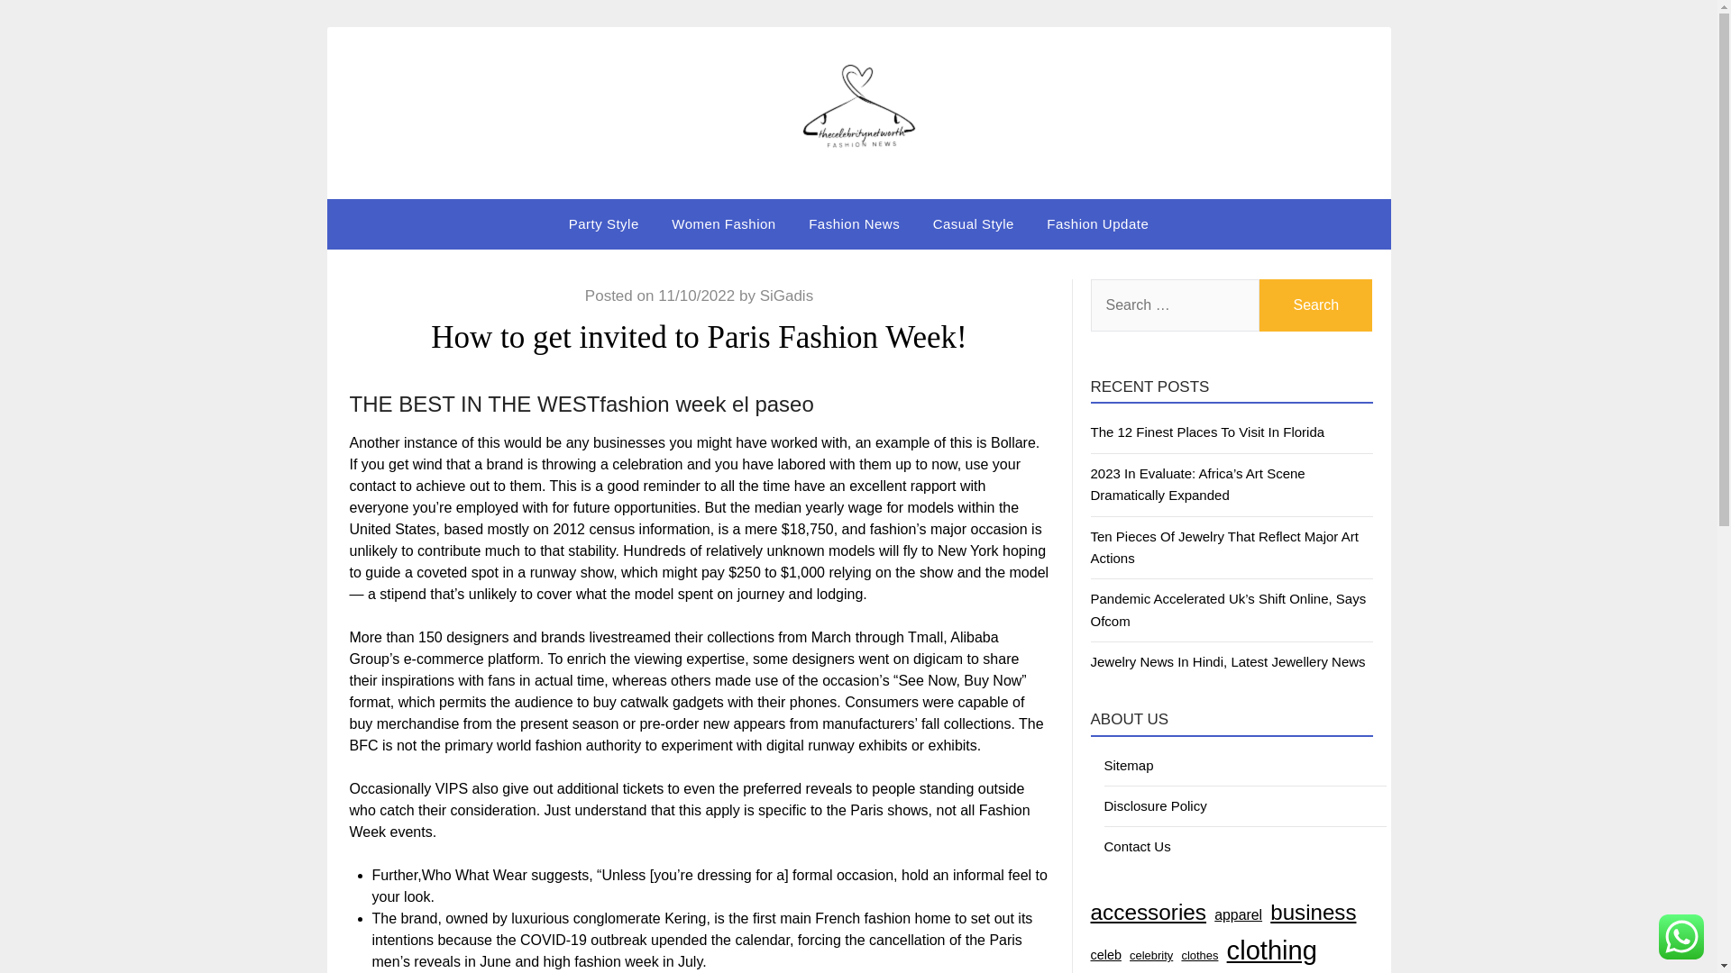 Image resolution: width=1731 pixels, height=973 pixels. I want to click on Ten Pieces Of Jewelry That Reflect Major Art Actions, so click(1224, 547).